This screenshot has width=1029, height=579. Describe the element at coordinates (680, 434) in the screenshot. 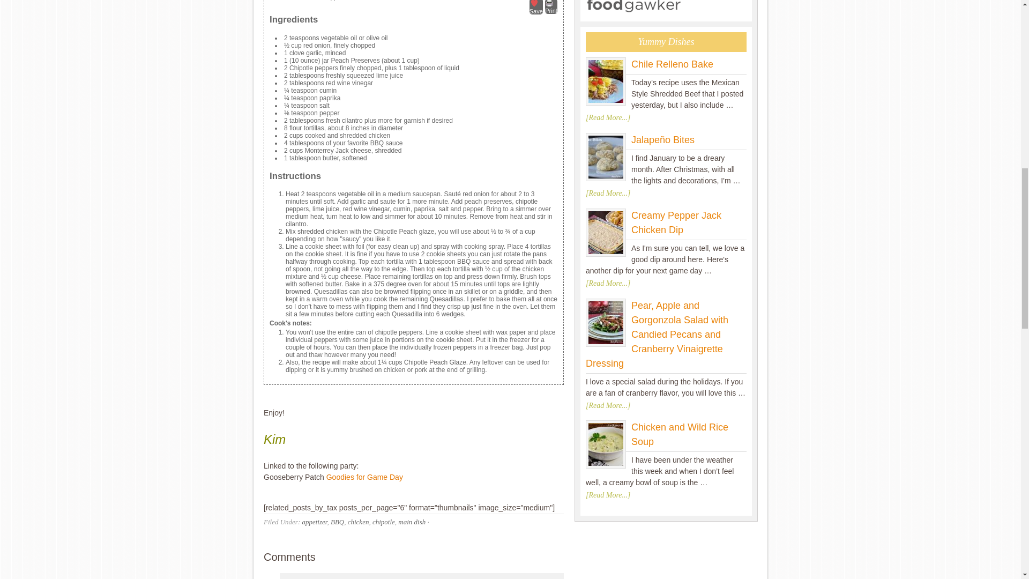

I see `Chicken and Wild Rice Soup` at that location.